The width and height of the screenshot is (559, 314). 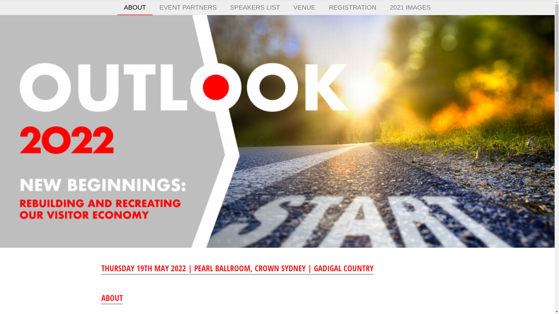 What do you see at coordinates (277, 131) in the screenshot?
I see `OUTLOOK 2022 Banners (1)` at bounding box center [277, 131].